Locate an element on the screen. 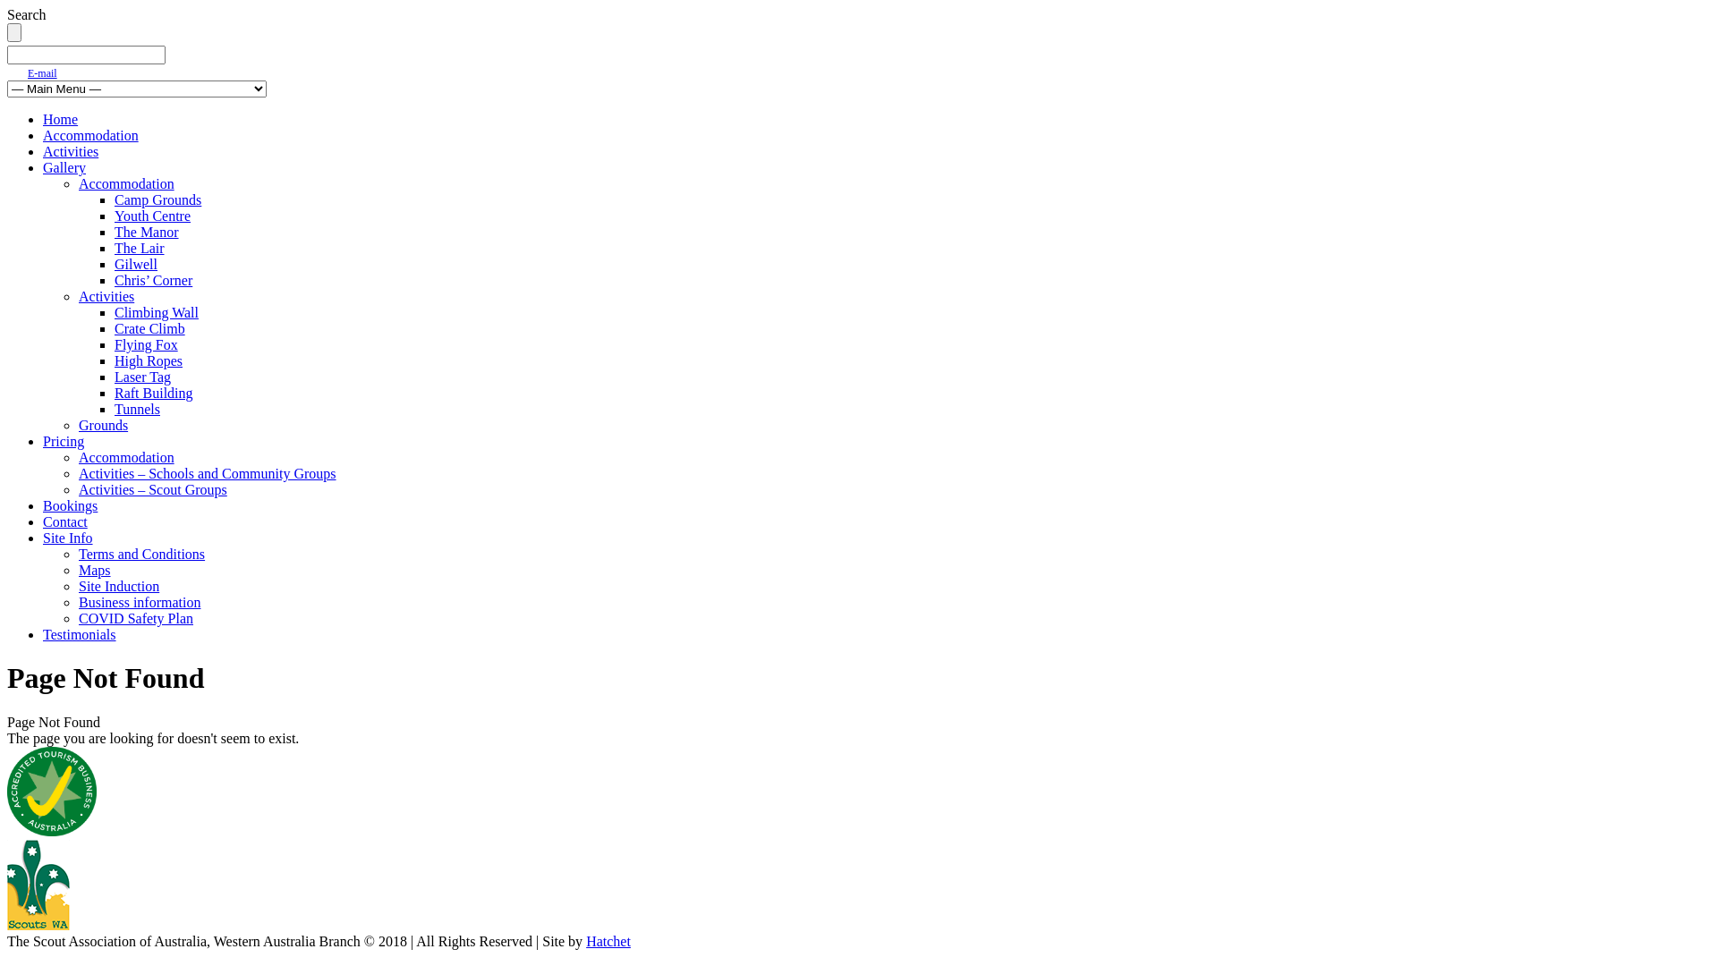 Image resolution: width=1718 pixels, height=966 pixels. Bookings is located at coordinates (70, 506).